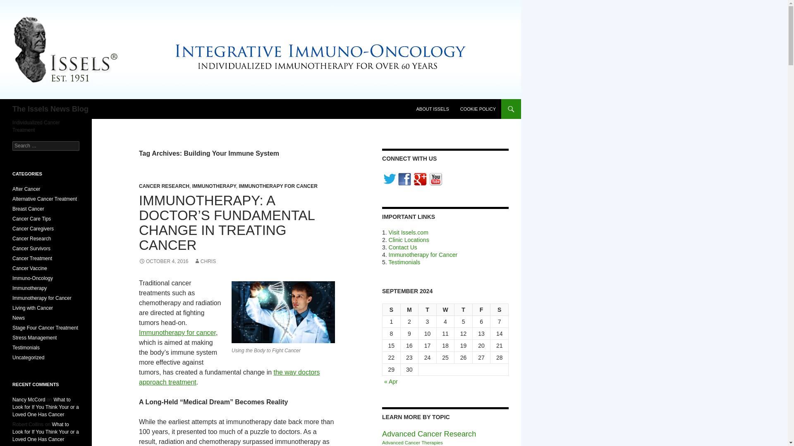  I want to click on The Issels News Blog, so click(50, 109).